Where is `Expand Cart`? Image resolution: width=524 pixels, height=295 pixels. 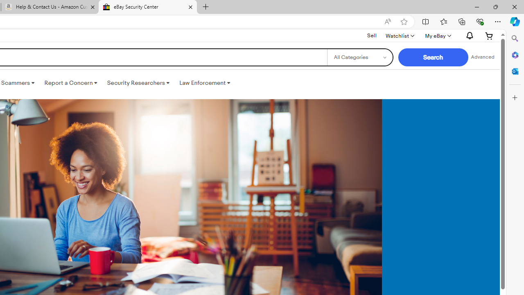 Expand Cart is located at coordinates (489, 36).